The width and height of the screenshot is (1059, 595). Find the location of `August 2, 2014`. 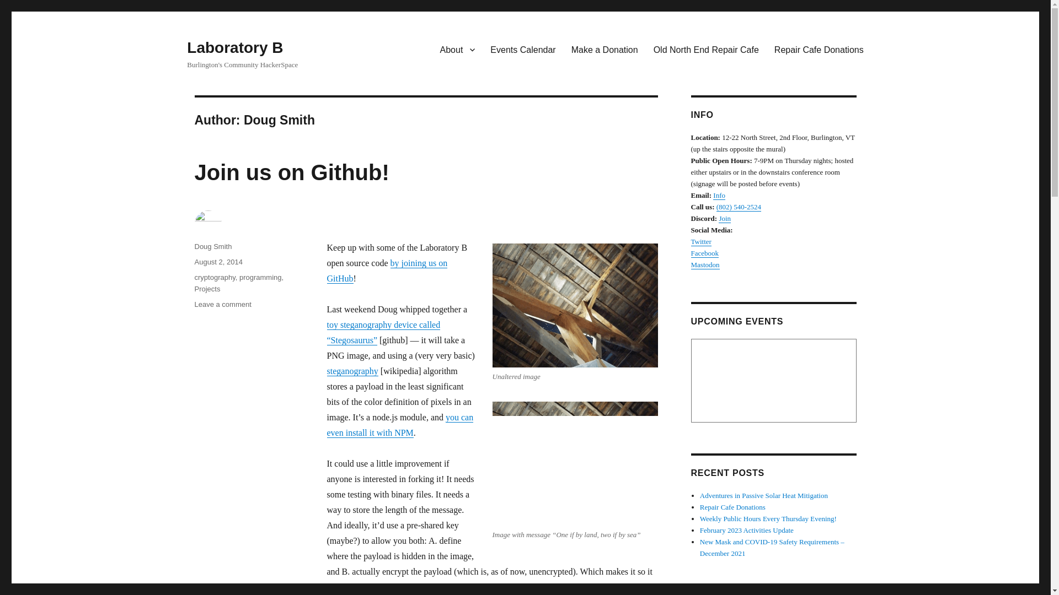

August 2, 2014 is located at coordinates (819, 50).